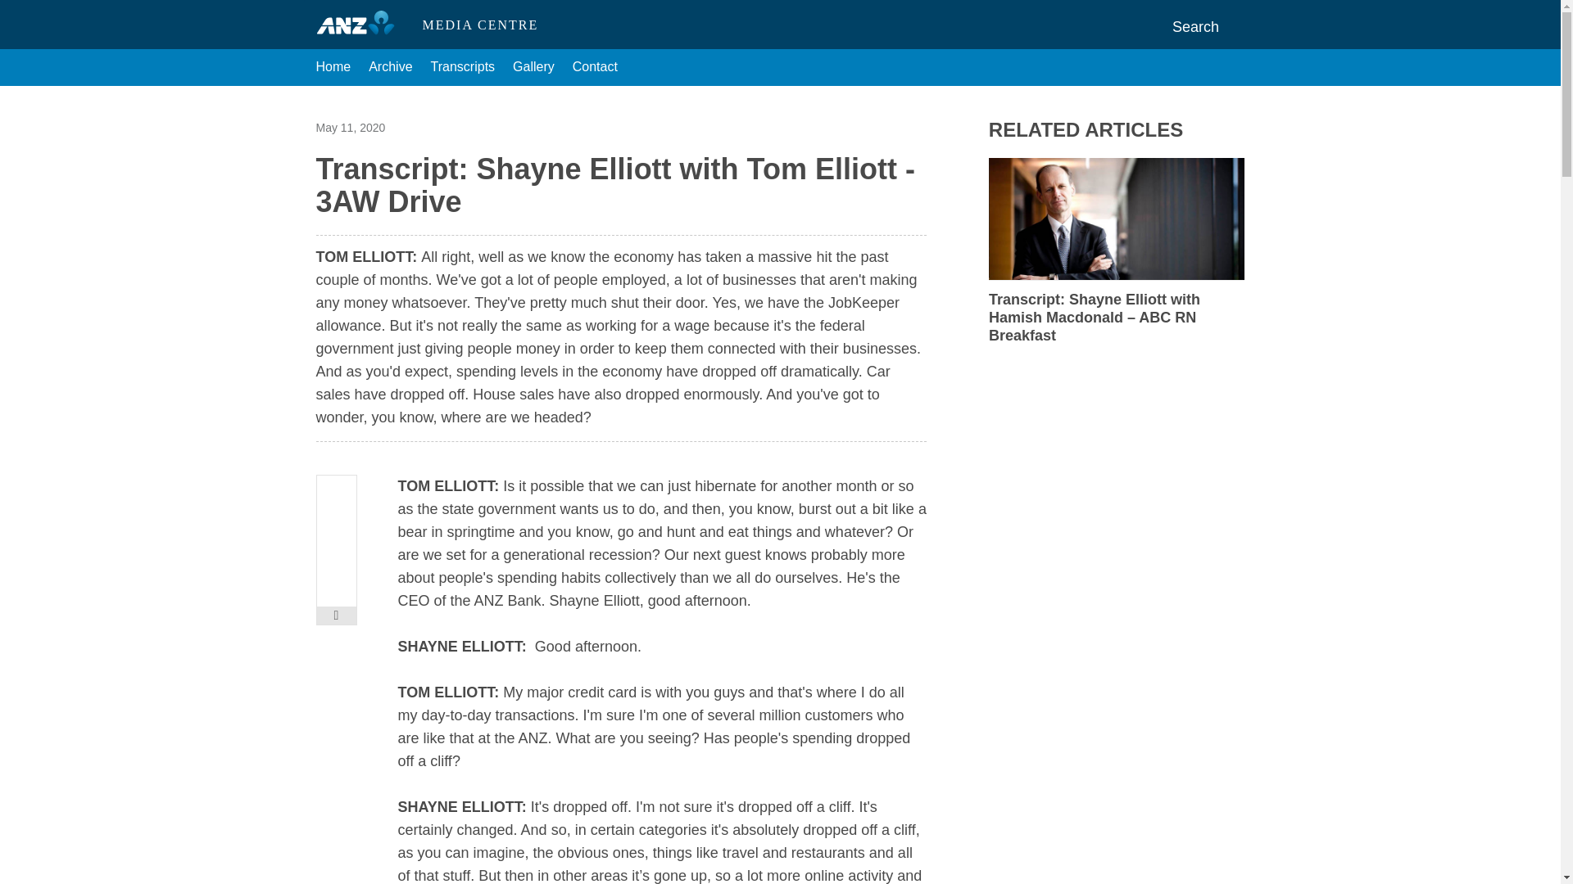 The width and height of the screenshot is (1573, 884). What do you see at coordinates (463, 67) in the screenshot?
I see `Transcripts` at bounding box center [463, 67].